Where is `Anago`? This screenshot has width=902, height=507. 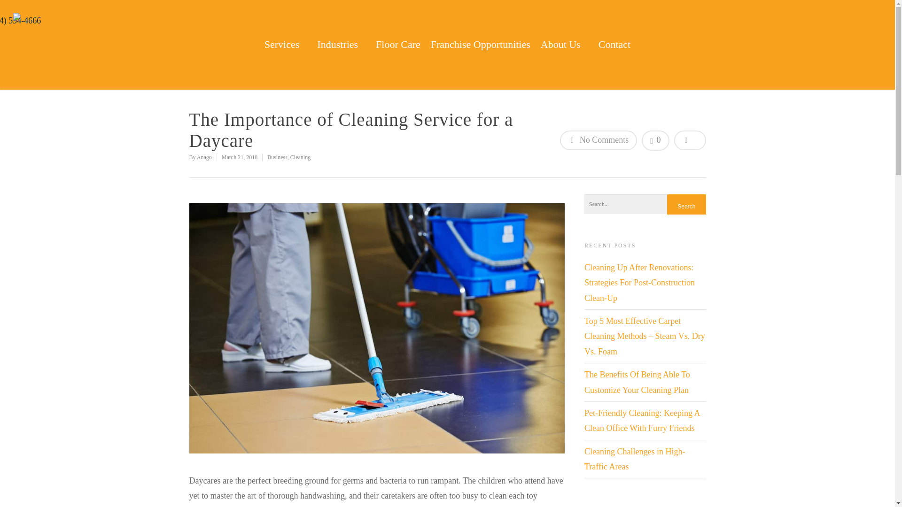 Anago is located at coordinates (204, 157).